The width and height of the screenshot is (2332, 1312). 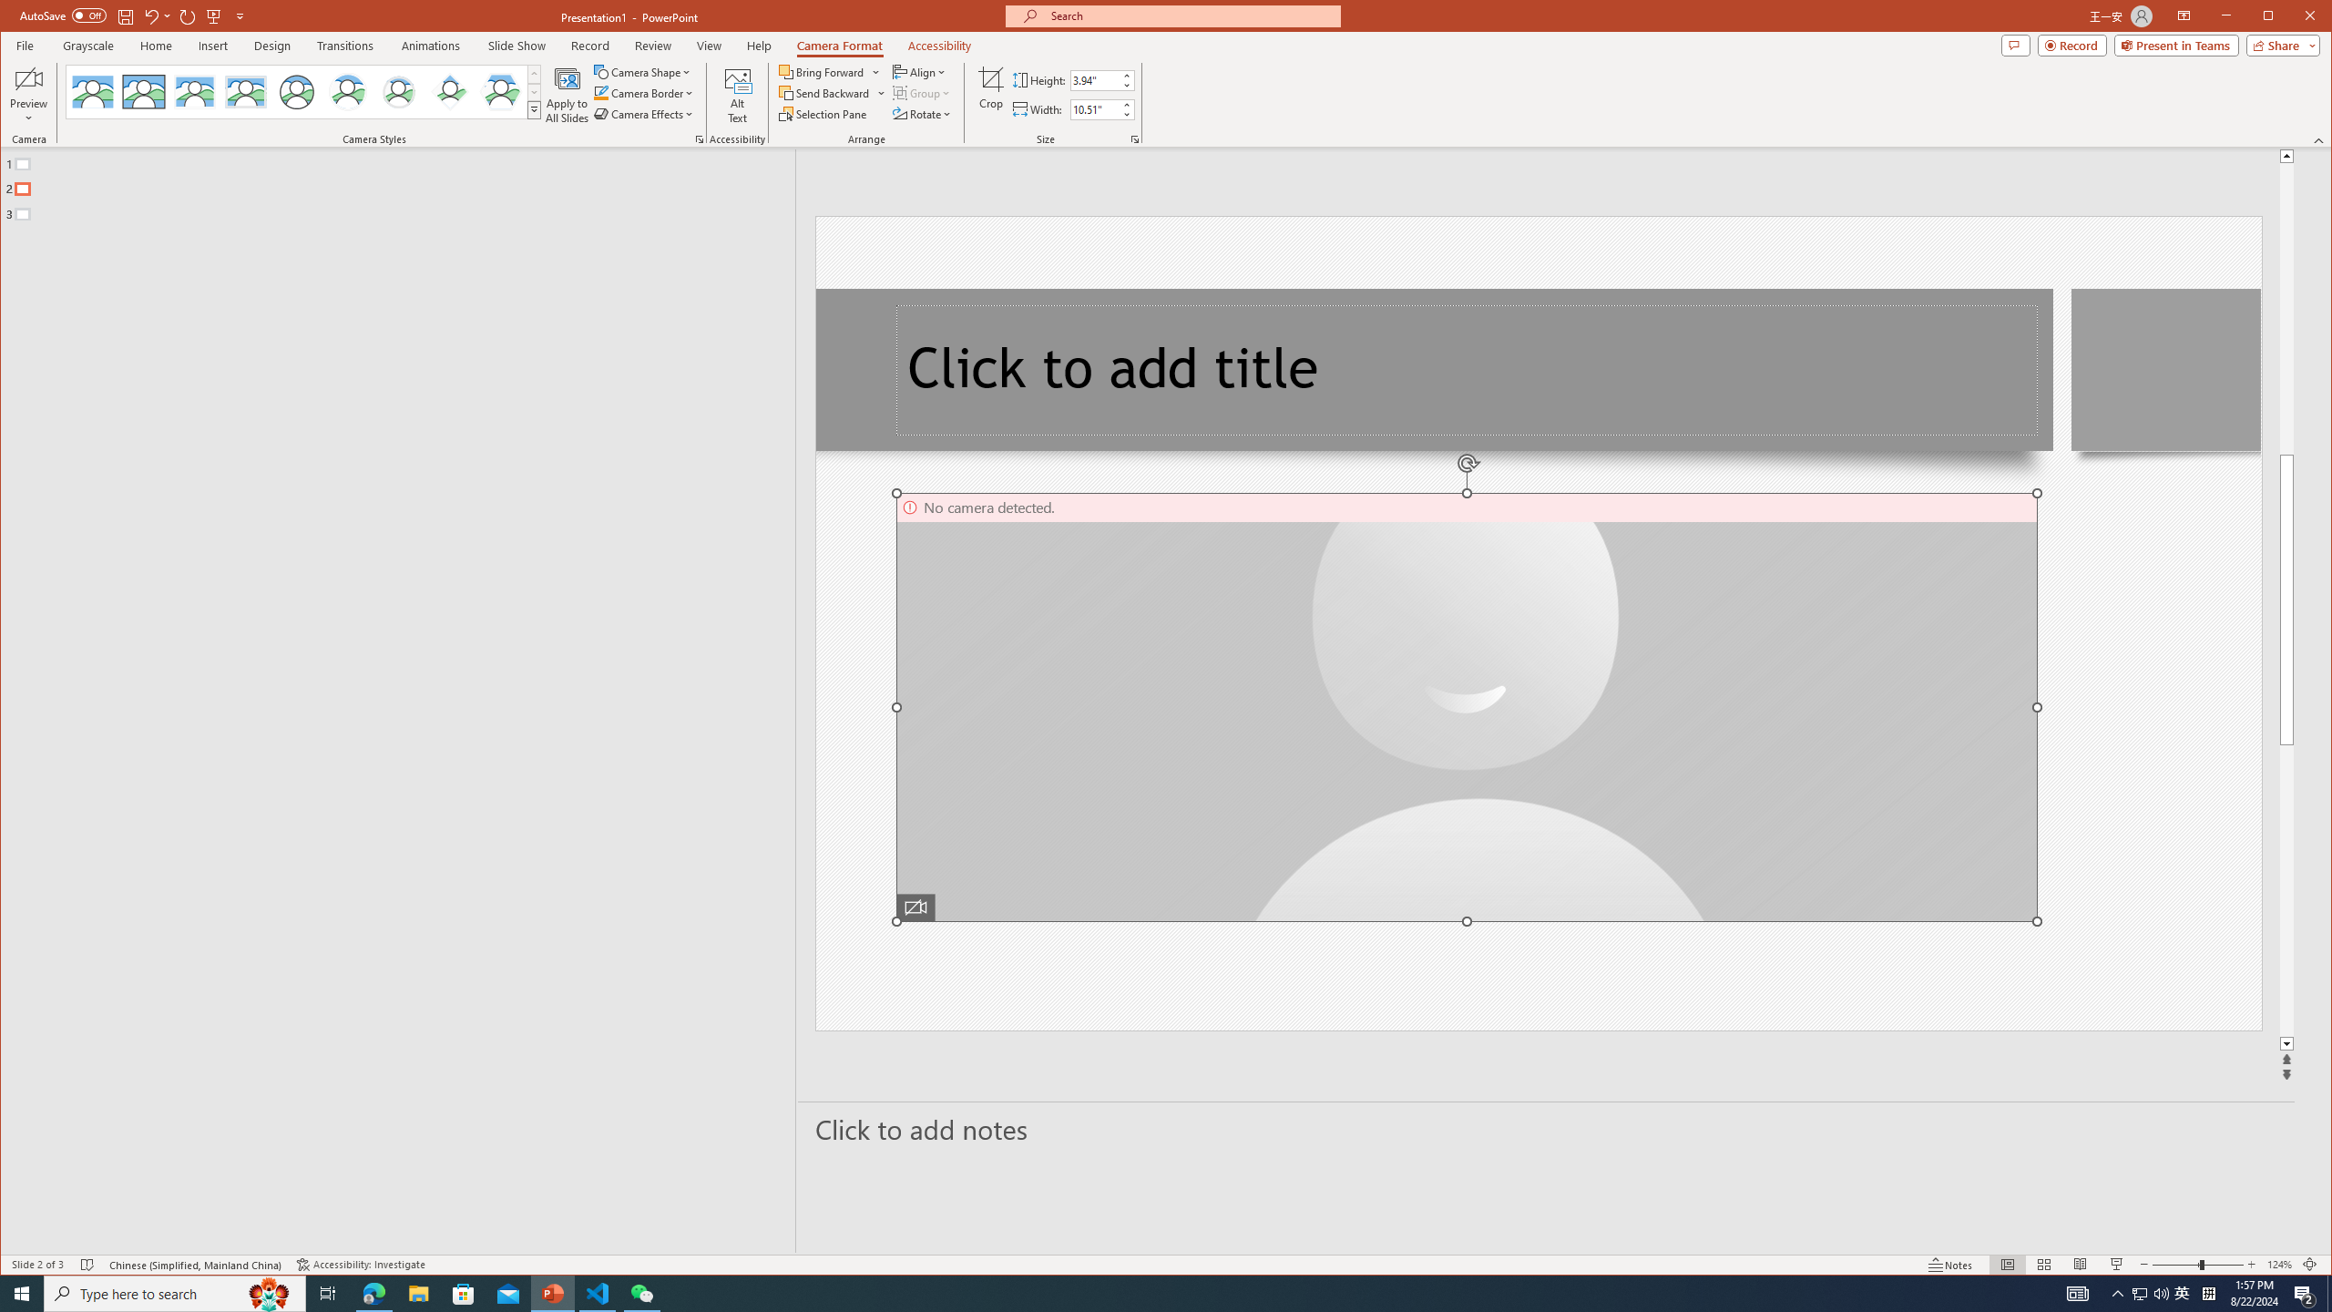 I want to click on More Options, so click(x=882, y=93).